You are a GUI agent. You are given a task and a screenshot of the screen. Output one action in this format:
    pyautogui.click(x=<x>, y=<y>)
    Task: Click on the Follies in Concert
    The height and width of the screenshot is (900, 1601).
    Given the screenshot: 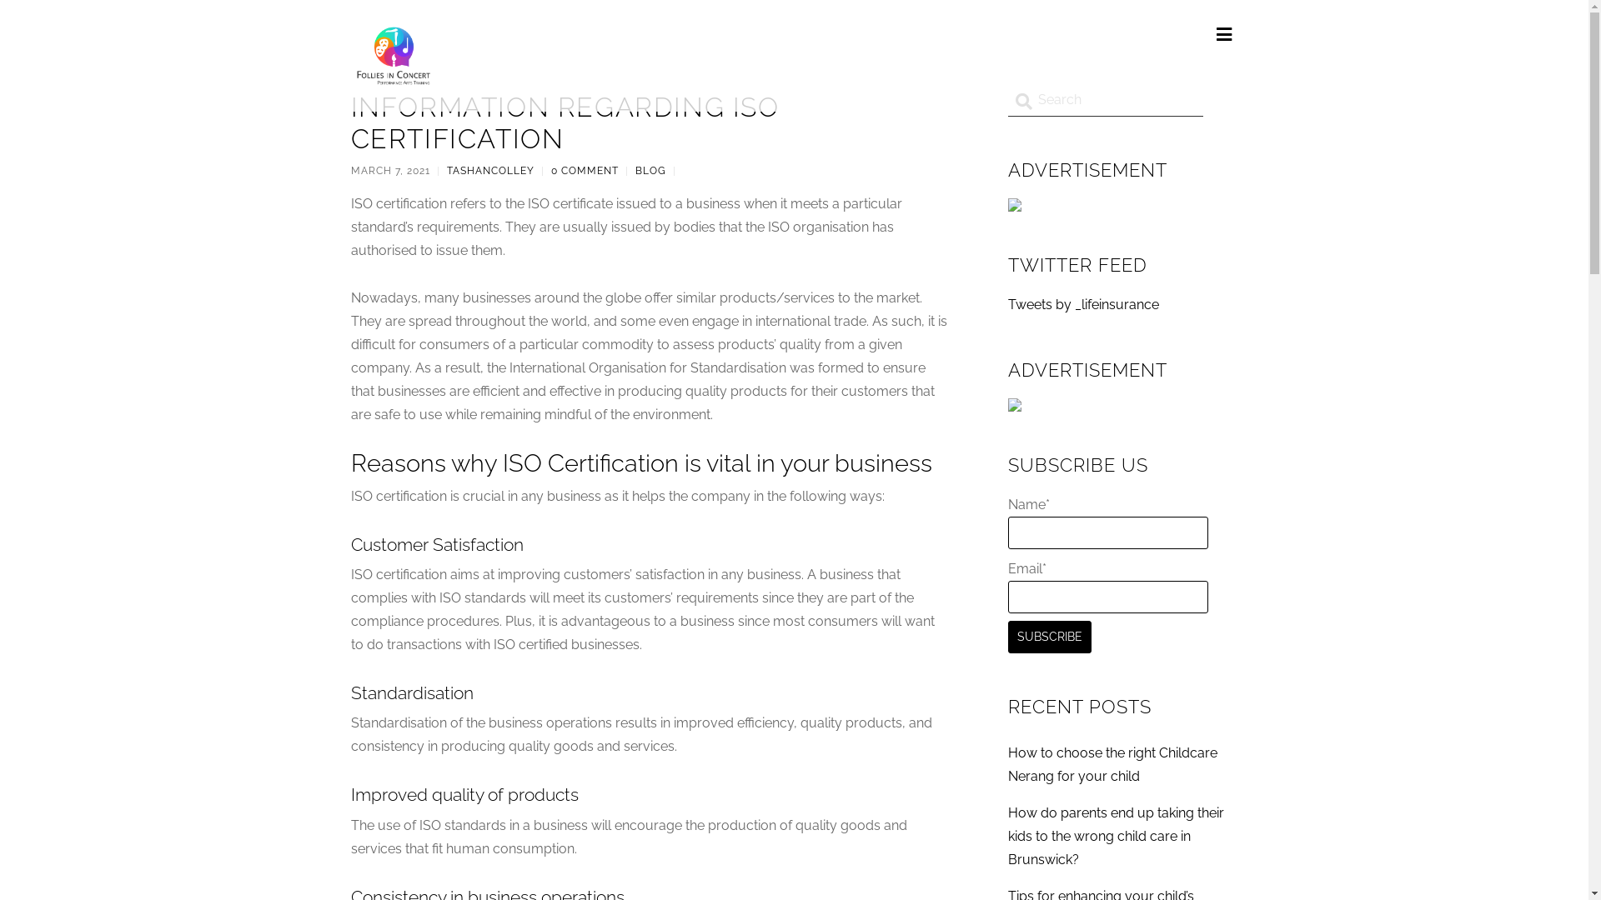 What is the action you would take?
    pyautogui.click(x=392, y=55)
    